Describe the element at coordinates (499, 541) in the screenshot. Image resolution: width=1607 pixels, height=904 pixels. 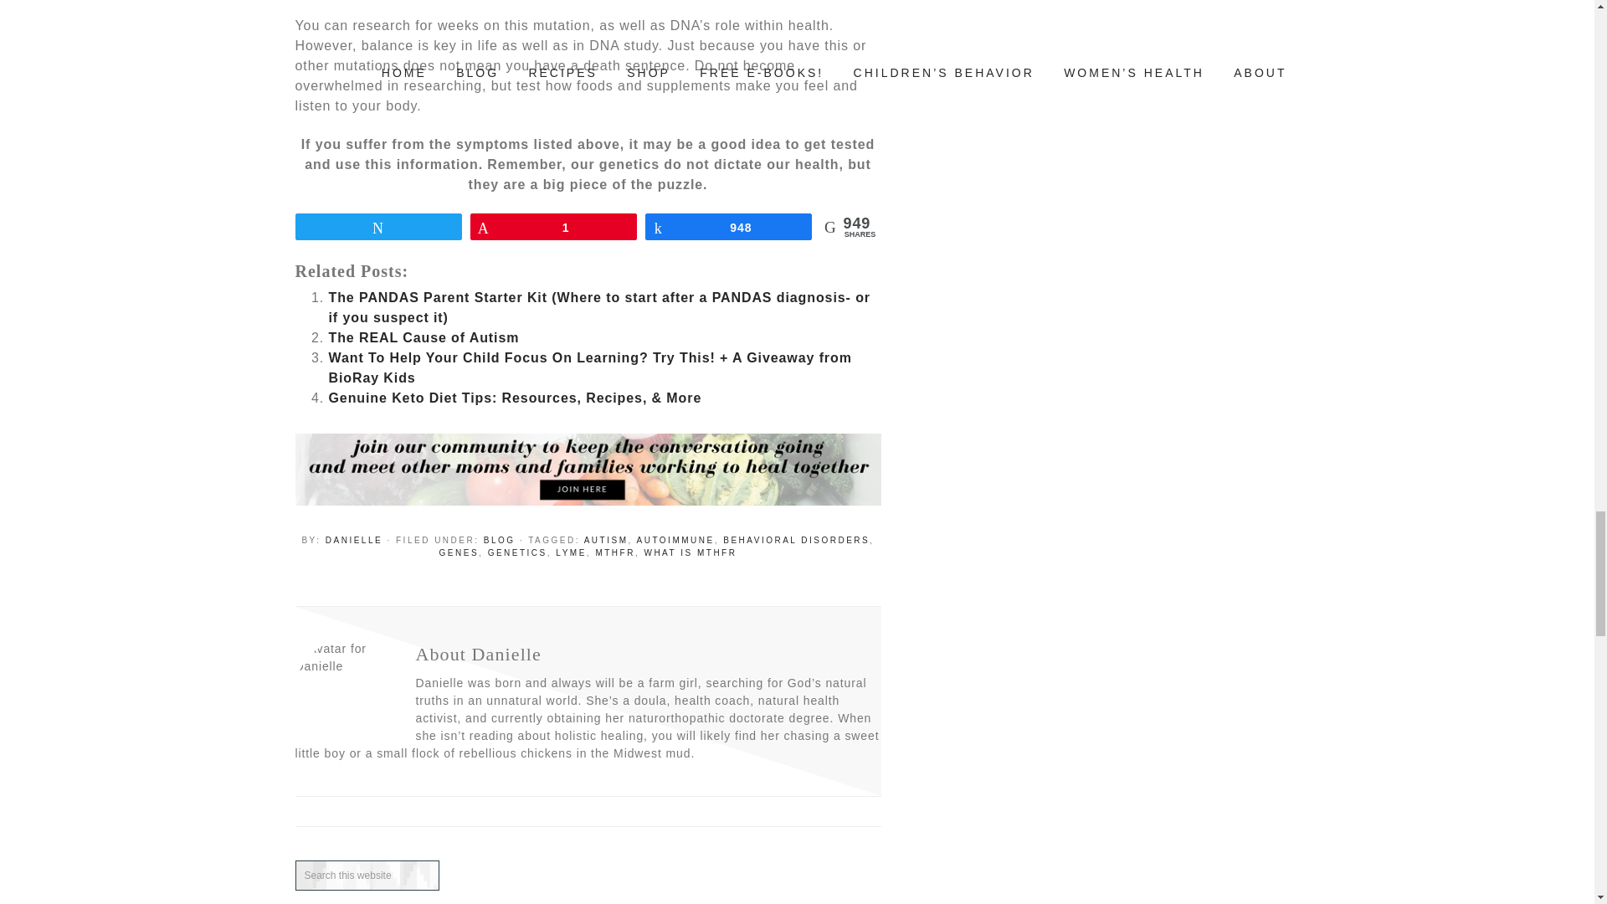
I see `BLOG` at that location.